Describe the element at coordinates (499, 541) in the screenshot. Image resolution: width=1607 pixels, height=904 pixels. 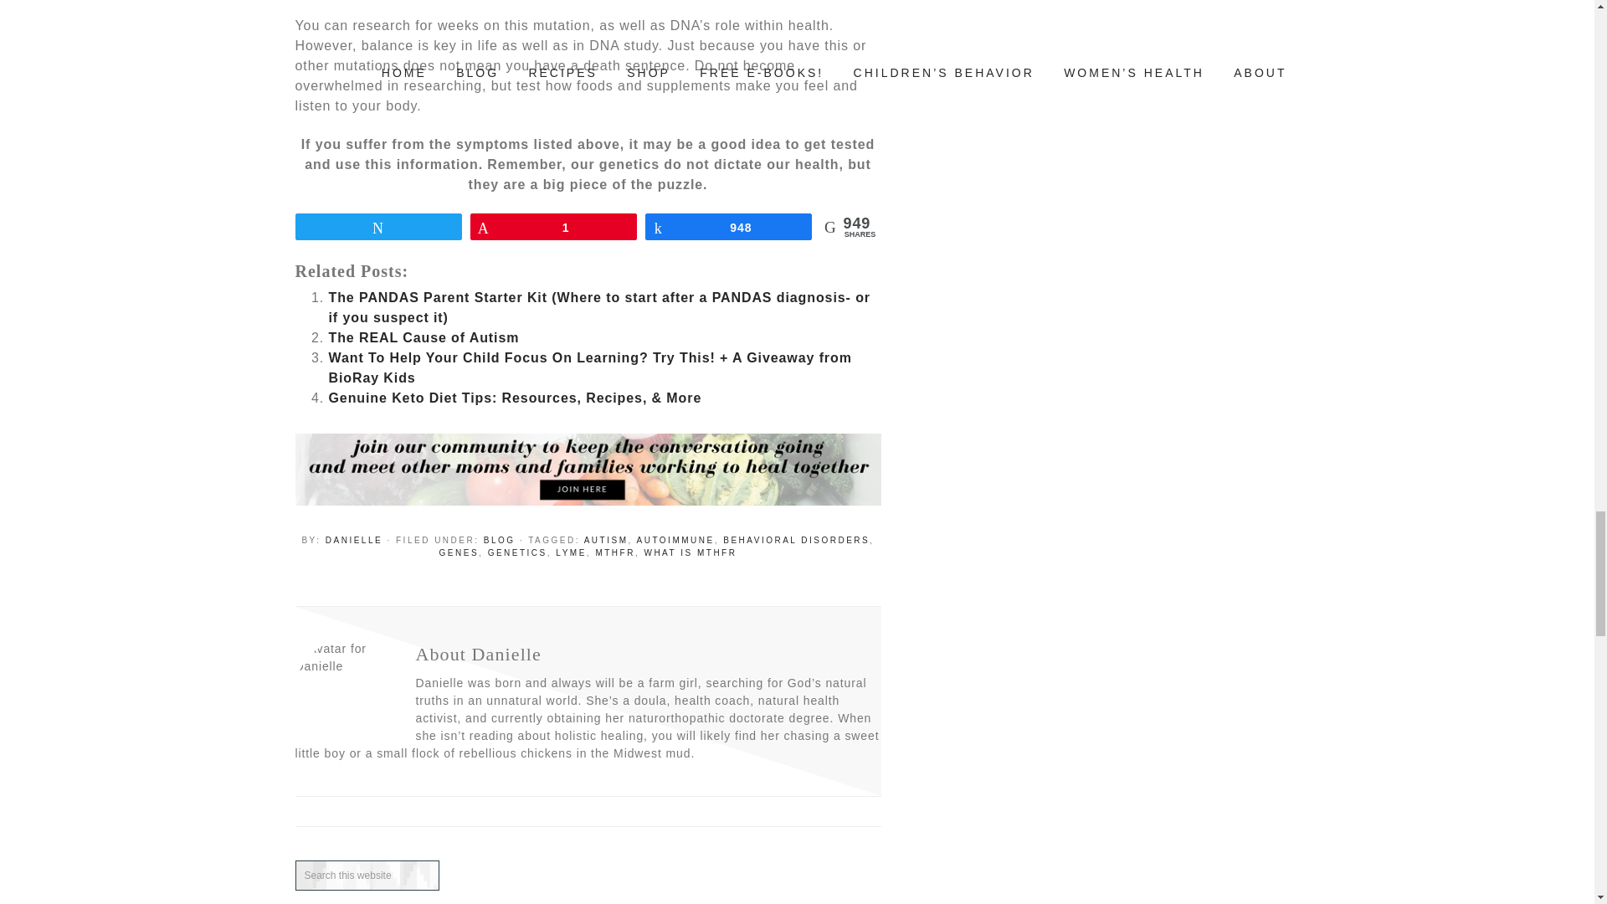
I see `BLOG` at that location.